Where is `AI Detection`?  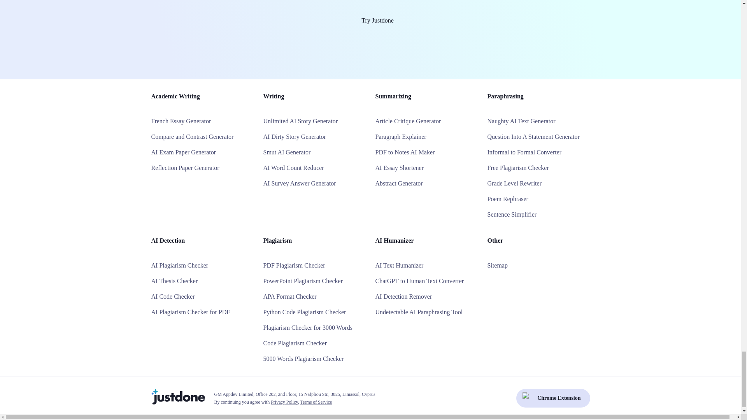 AI Detection is located at coordinates (167, 240).